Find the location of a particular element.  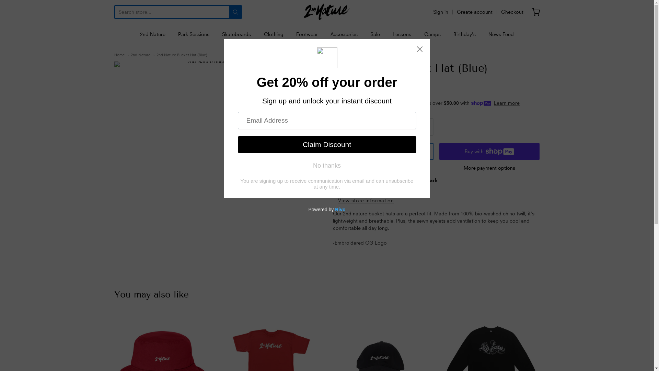

2nd Nature Skateboarding is located at coordinates (327, 12).